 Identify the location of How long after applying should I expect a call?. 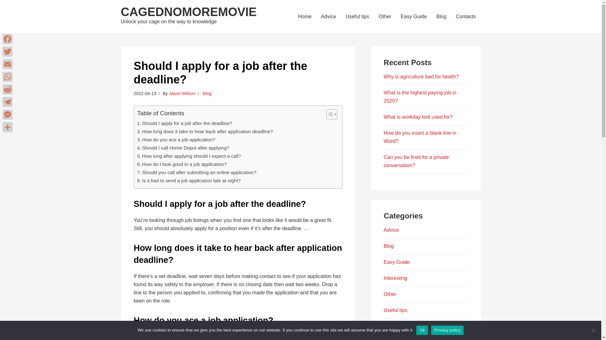
(189, 156).